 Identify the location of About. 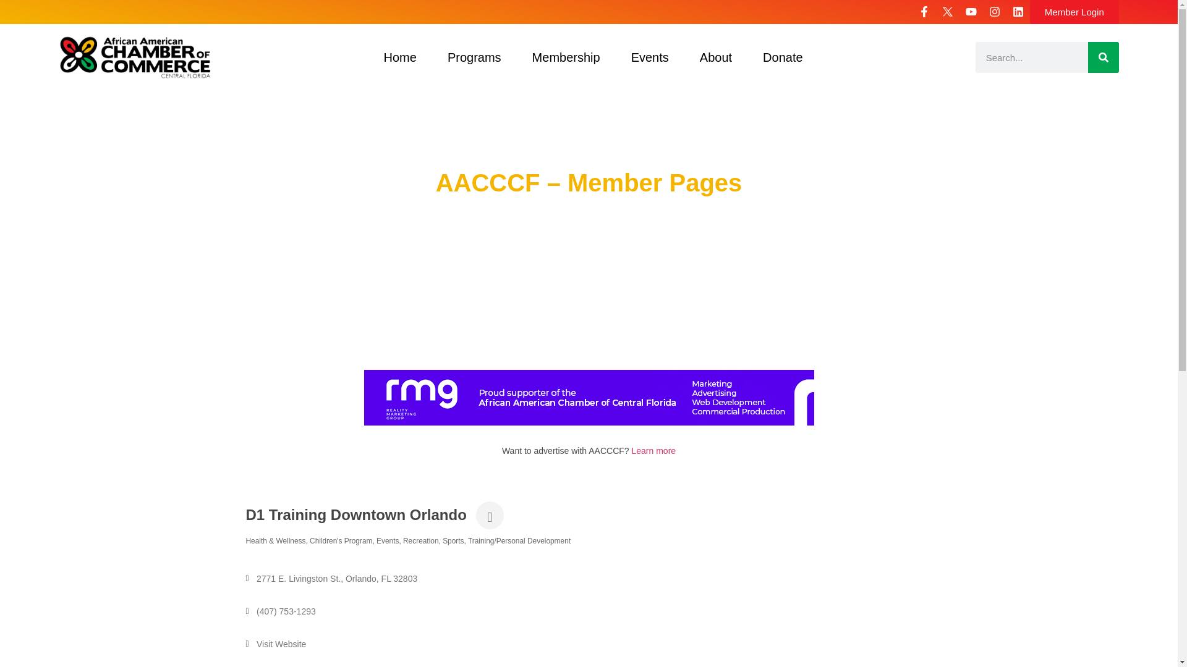
(716, 57).